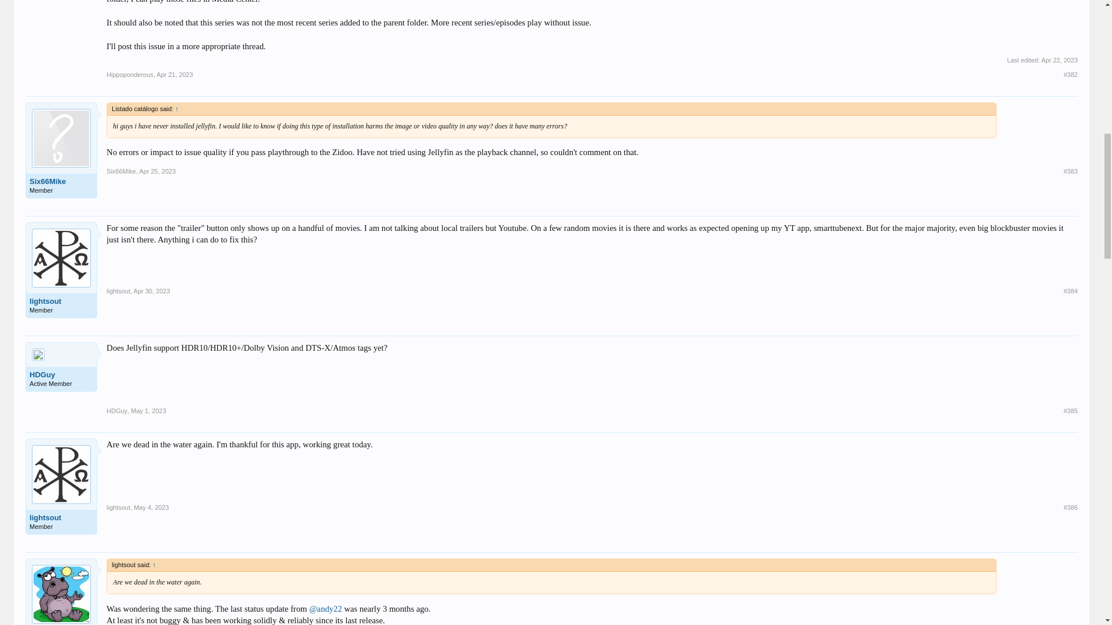 The height and width of the screenshot is (625, 1112). What do you see at coordinates (174, 75) in the screenshot?
I see `Permalink` at bounding box center [174, 75].